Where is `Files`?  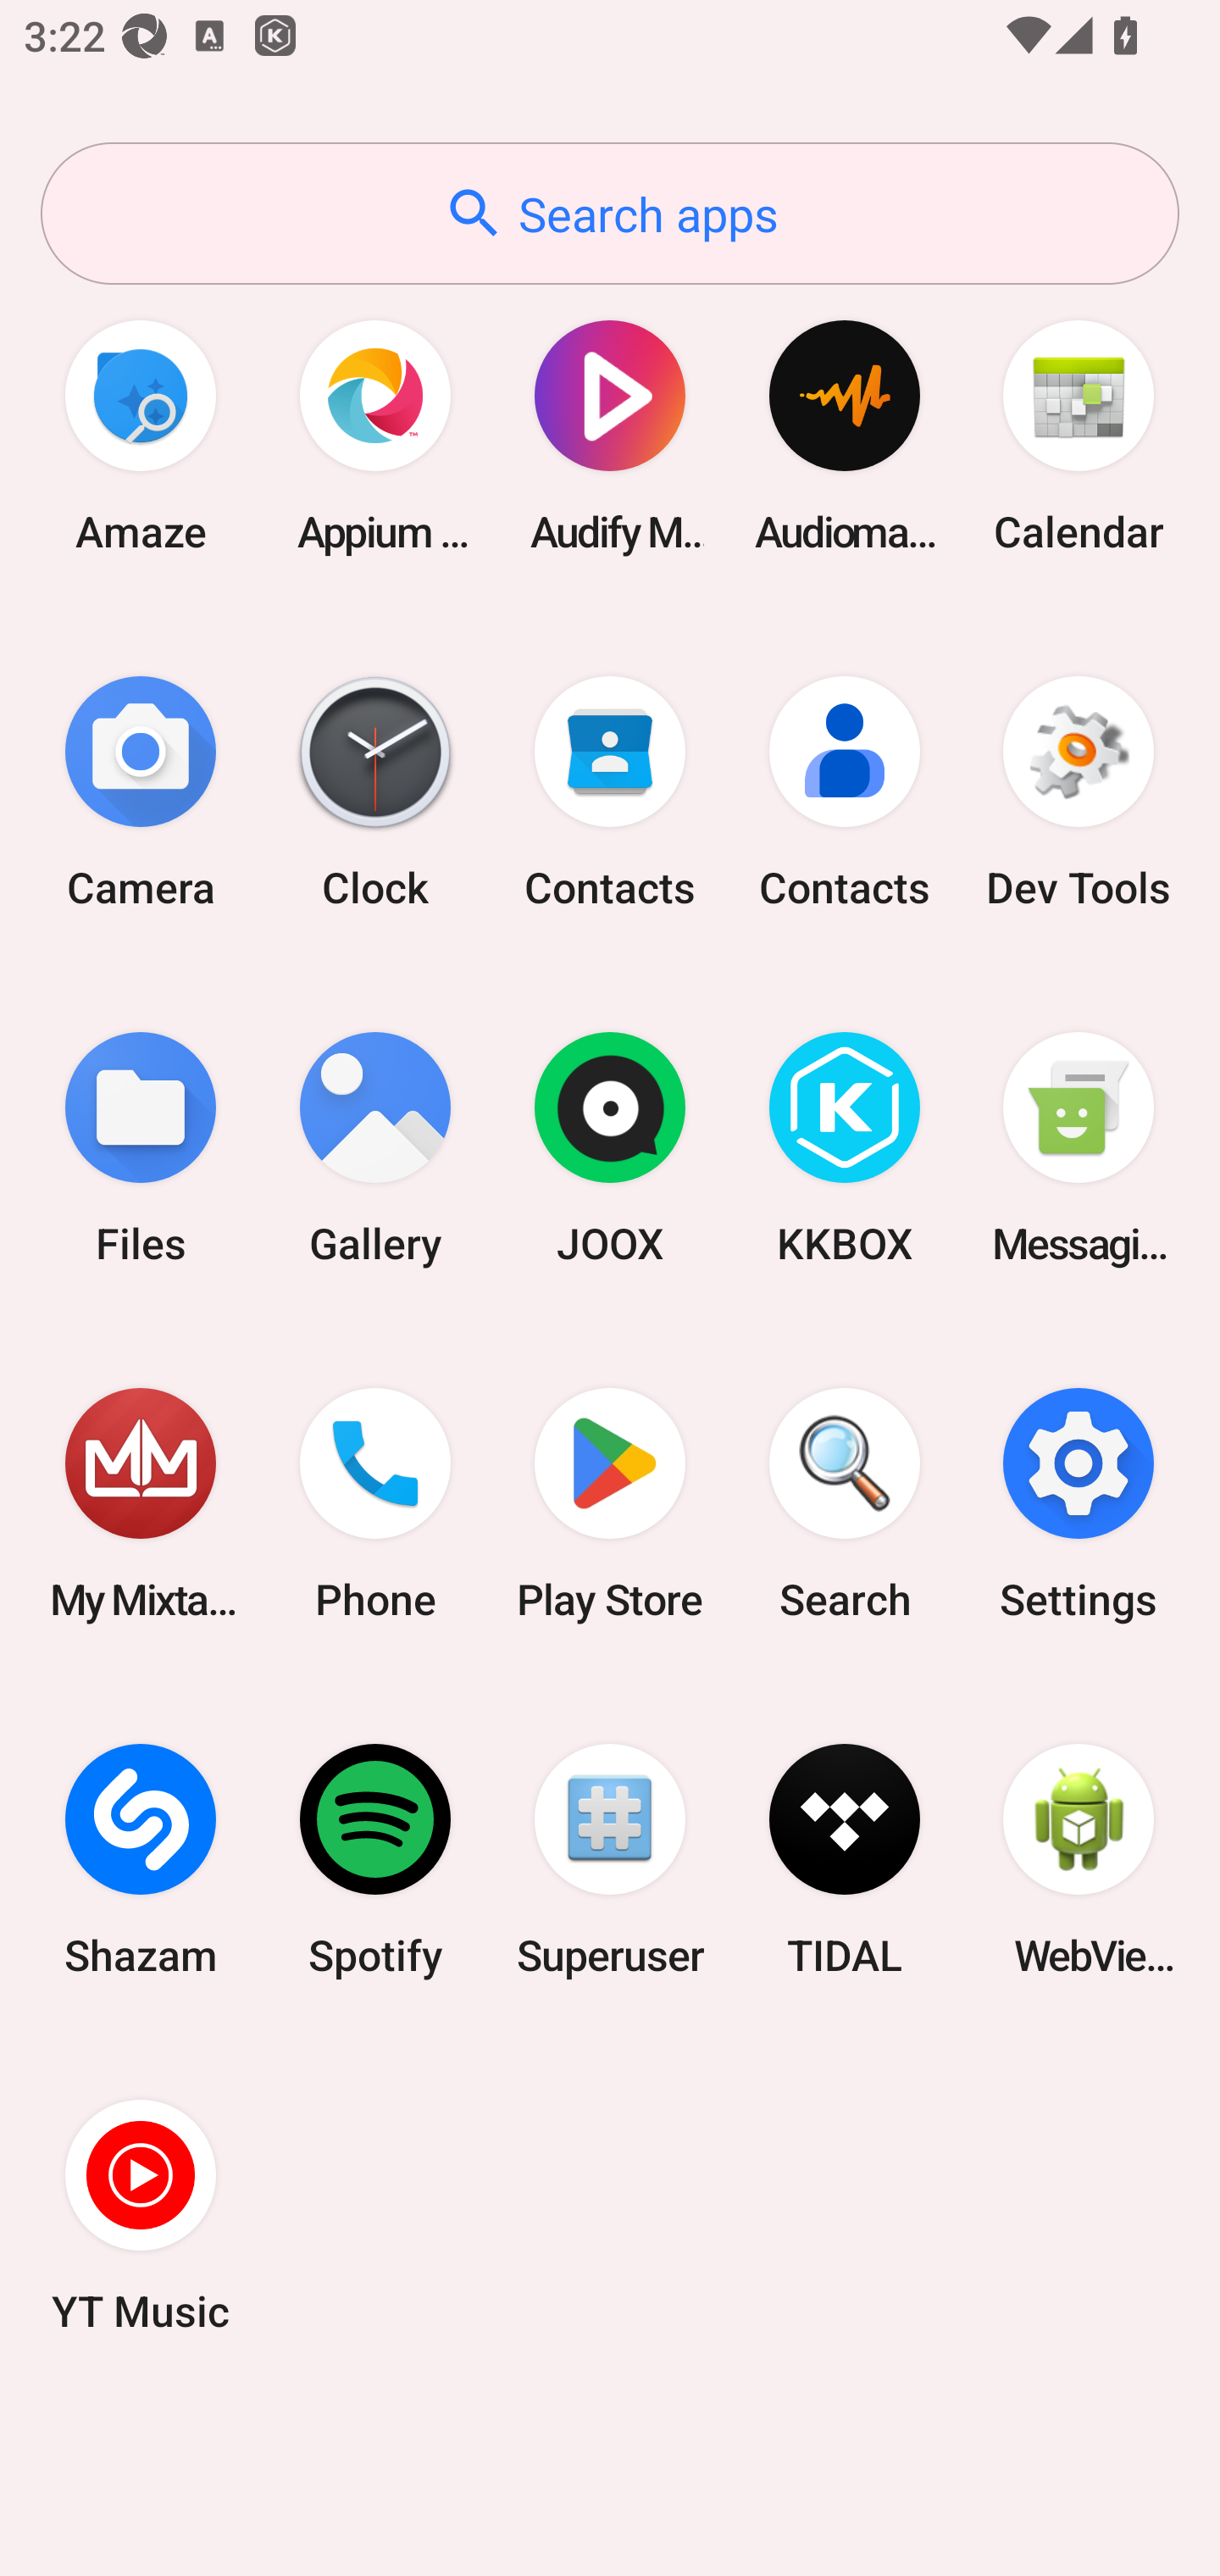 Files is located at coordinates (141, 1149).